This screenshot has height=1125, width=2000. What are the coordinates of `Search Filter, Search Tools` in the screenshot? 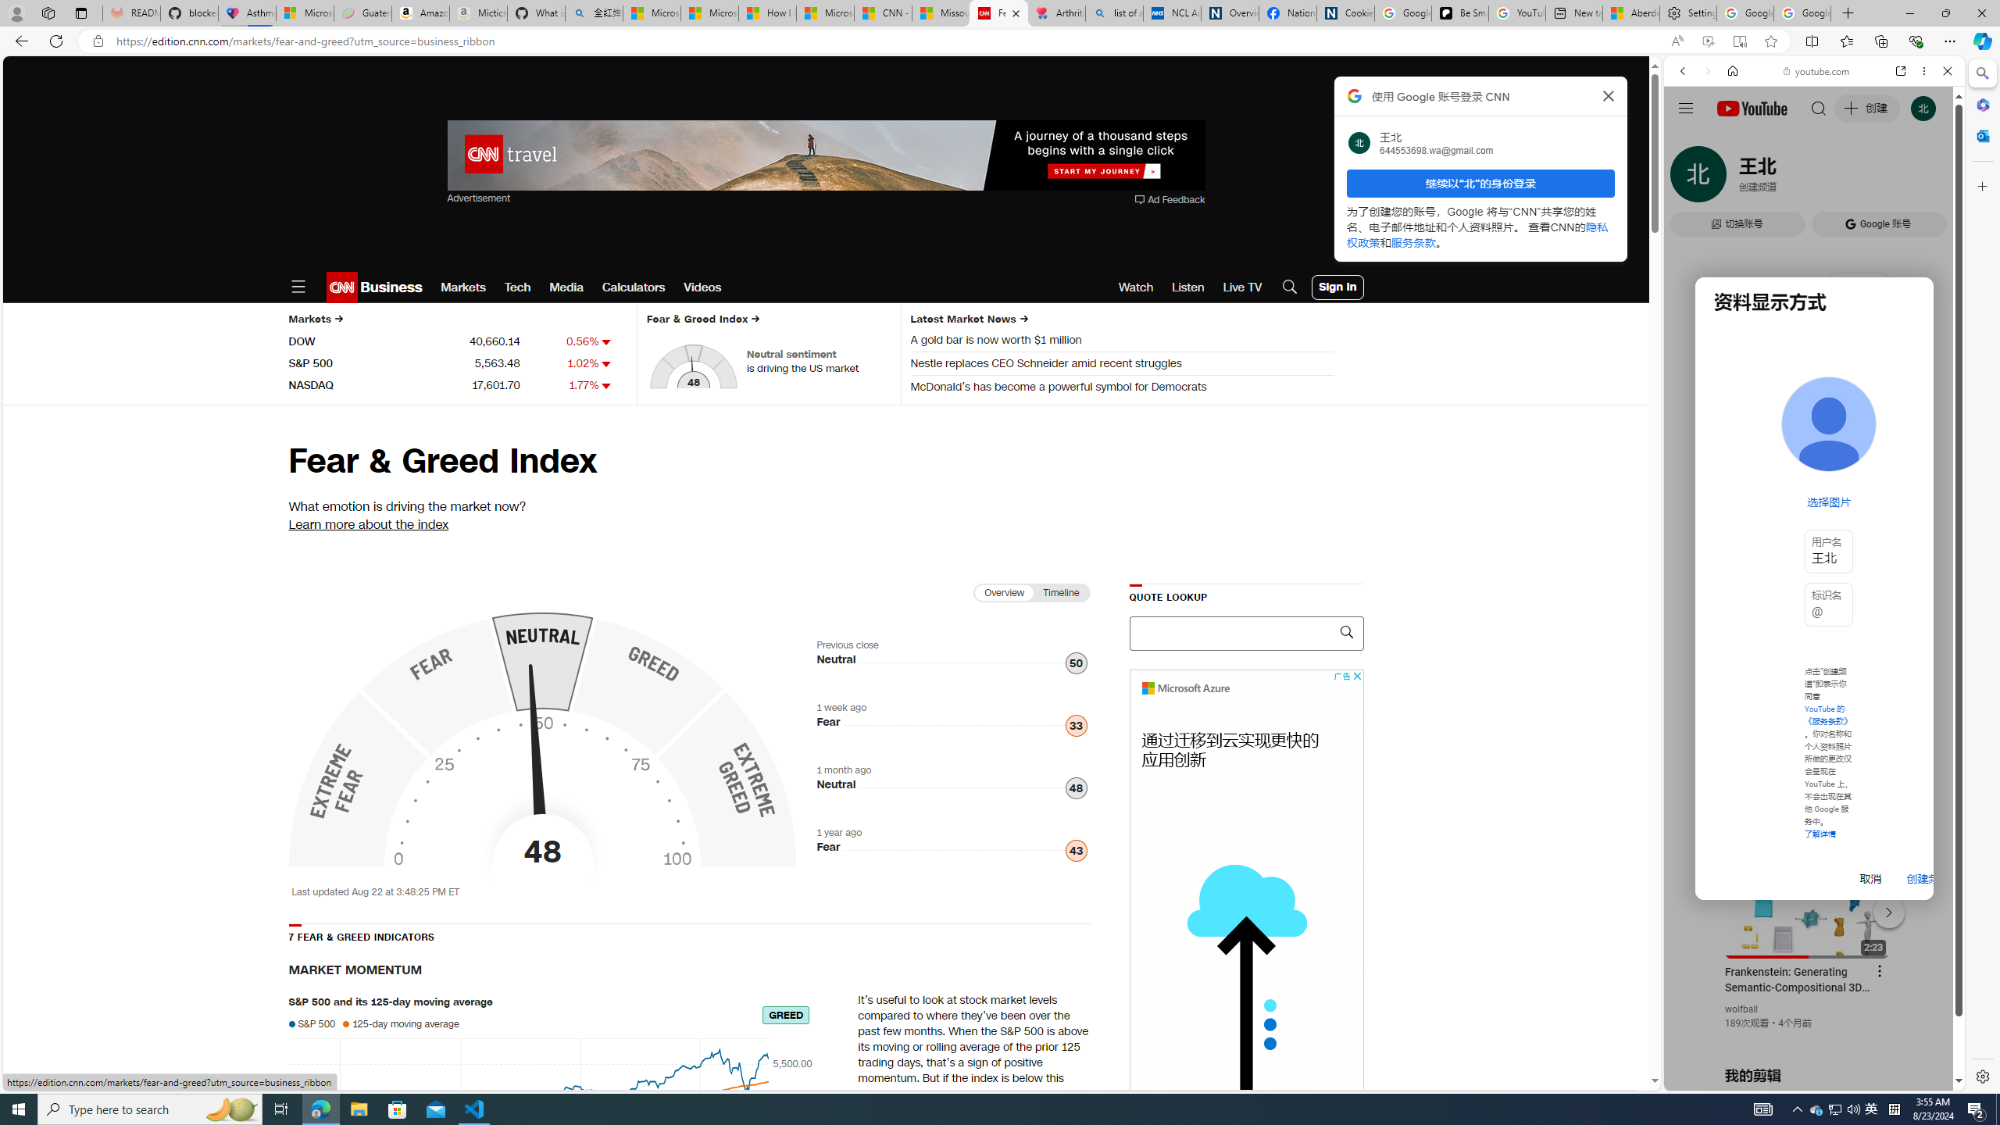 It's located at (1855, 178).